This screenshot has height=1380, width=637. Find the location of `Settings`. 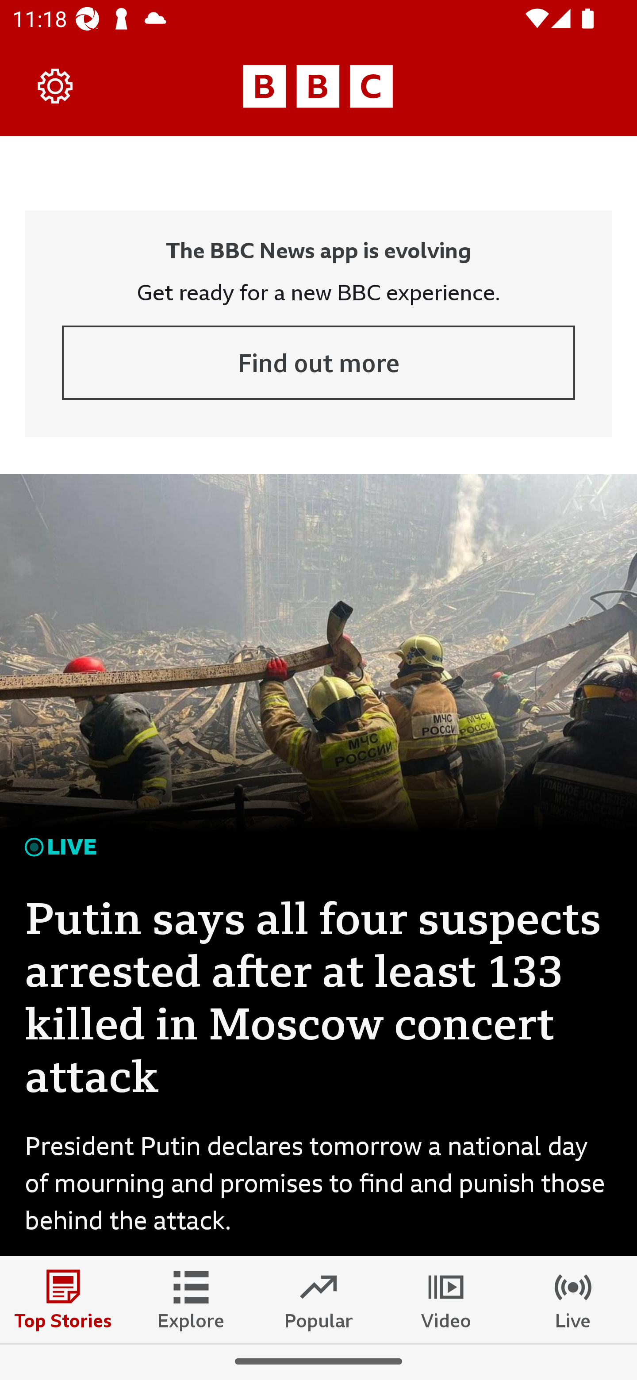

Settings is located at coordinates (56, 86).